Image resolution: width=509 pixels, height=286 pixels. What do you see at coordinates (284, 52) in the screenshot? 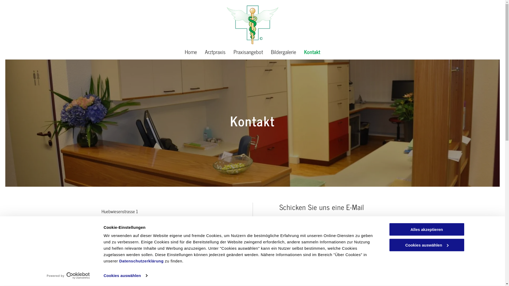
I see `Bildergalerie` at bounding box center [284, 52].